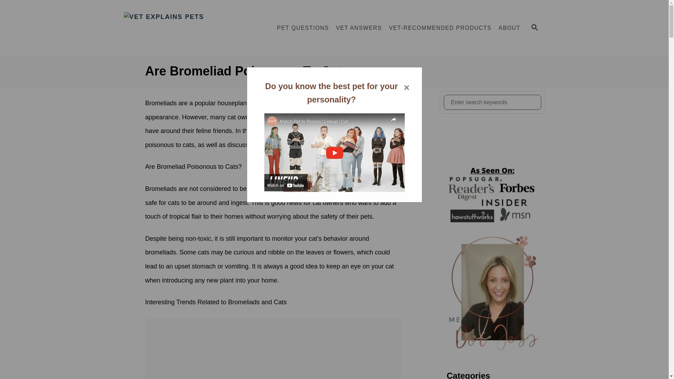 The image size is (674, 379). What do you see at coordinates (509, 28) in the screenshot?
I see `ABOUT` at bounding box center [509, 28].